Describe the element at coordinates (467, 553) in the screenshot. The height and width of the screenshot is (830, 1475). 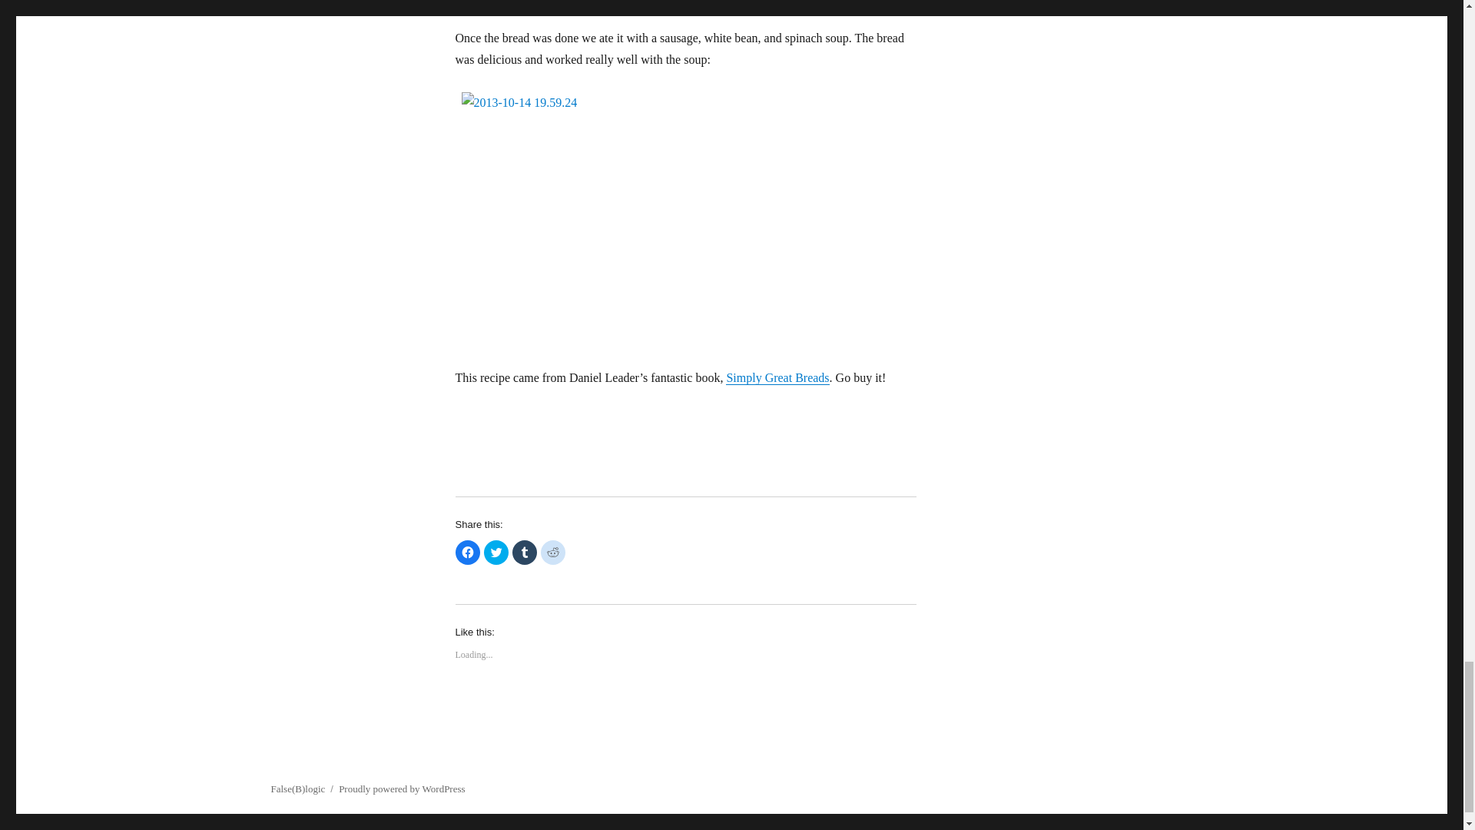
I see `Click to share on Facebook` at that location.